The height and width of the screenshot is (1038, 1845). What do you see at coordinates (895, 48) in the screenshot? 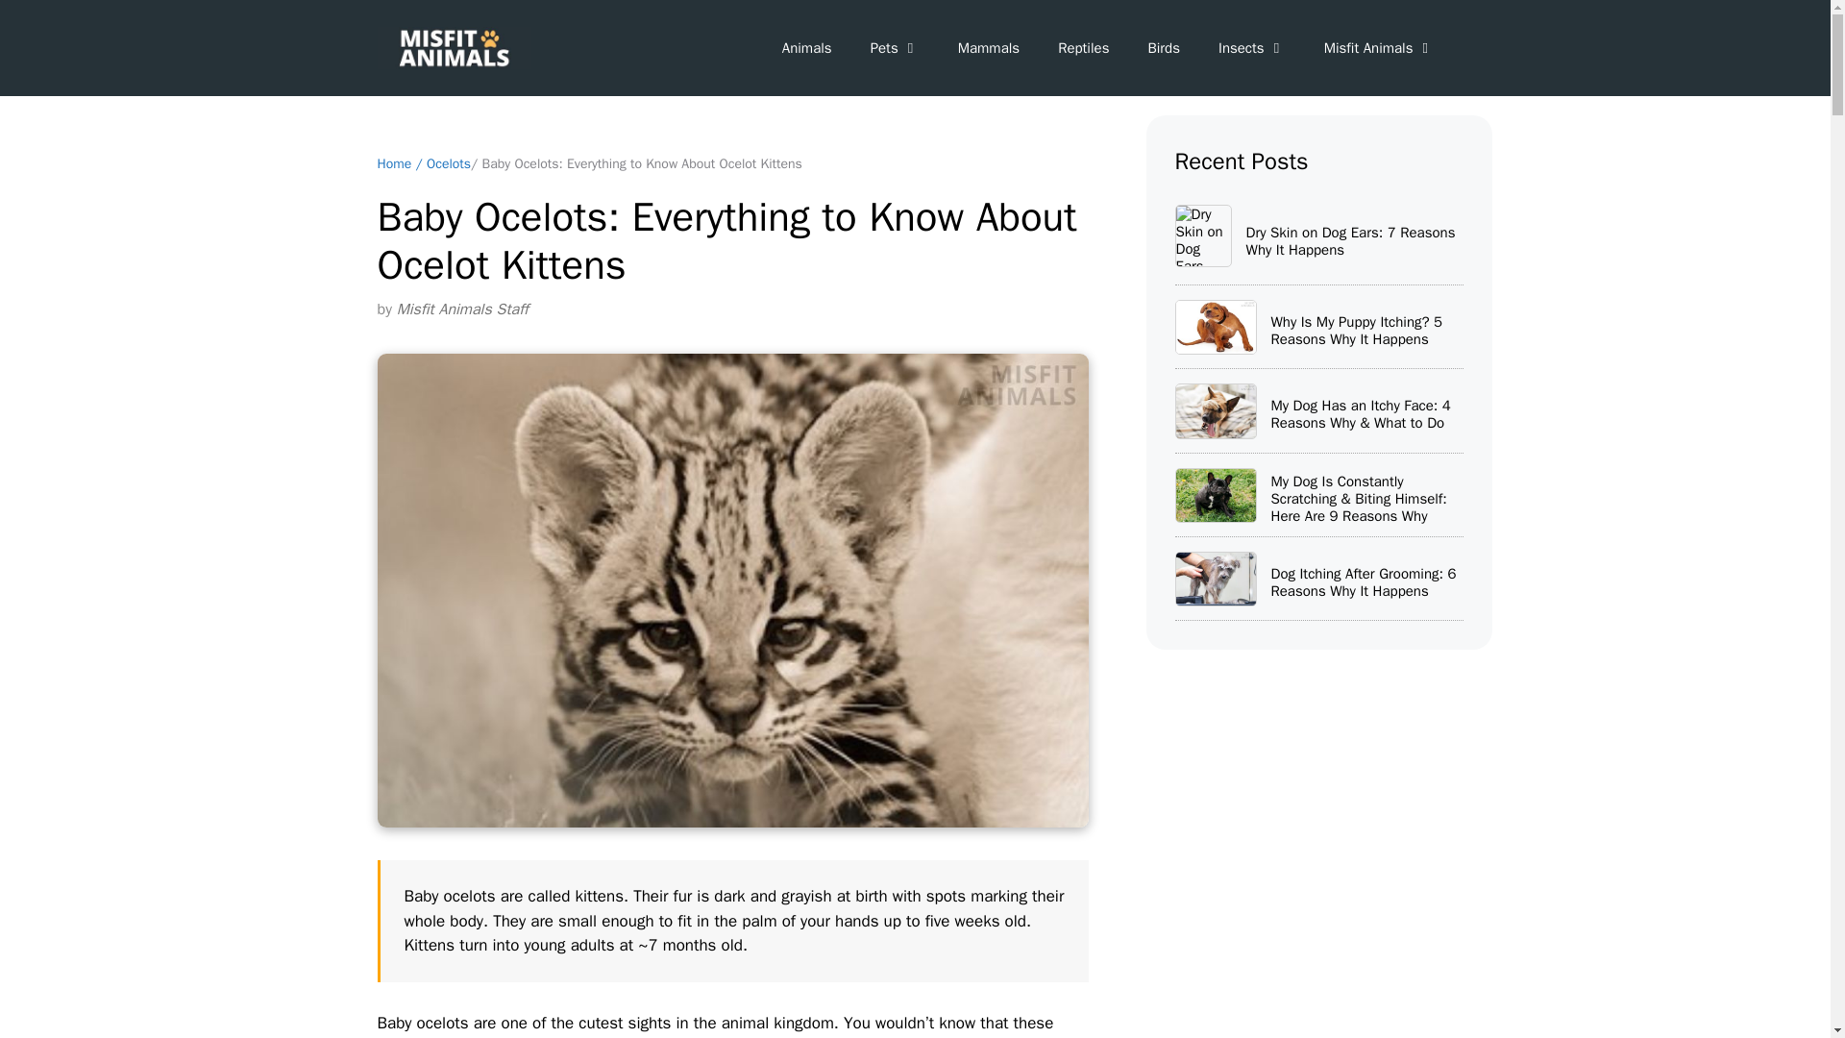
I see `Pets` at bounding box center [895, 48].